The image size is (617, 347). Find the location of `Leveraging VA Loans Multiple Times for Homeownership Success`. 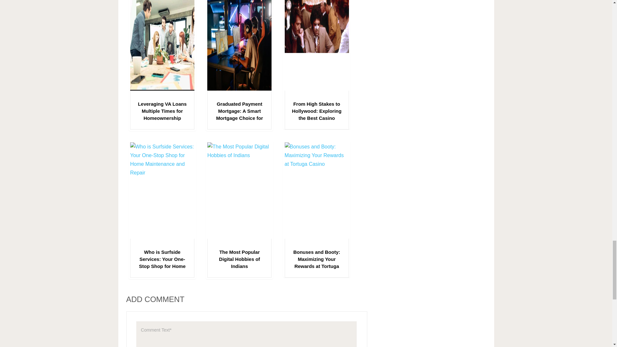

Leveraging VA Loans Multiple Times for Homeownership Success is located at coordinates (162, 114).